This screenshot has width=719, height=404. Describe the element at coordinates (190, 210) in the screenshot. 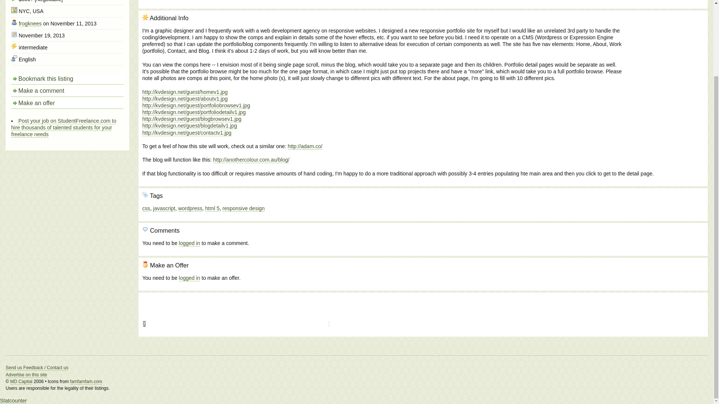

I see `wordpress` at that location.